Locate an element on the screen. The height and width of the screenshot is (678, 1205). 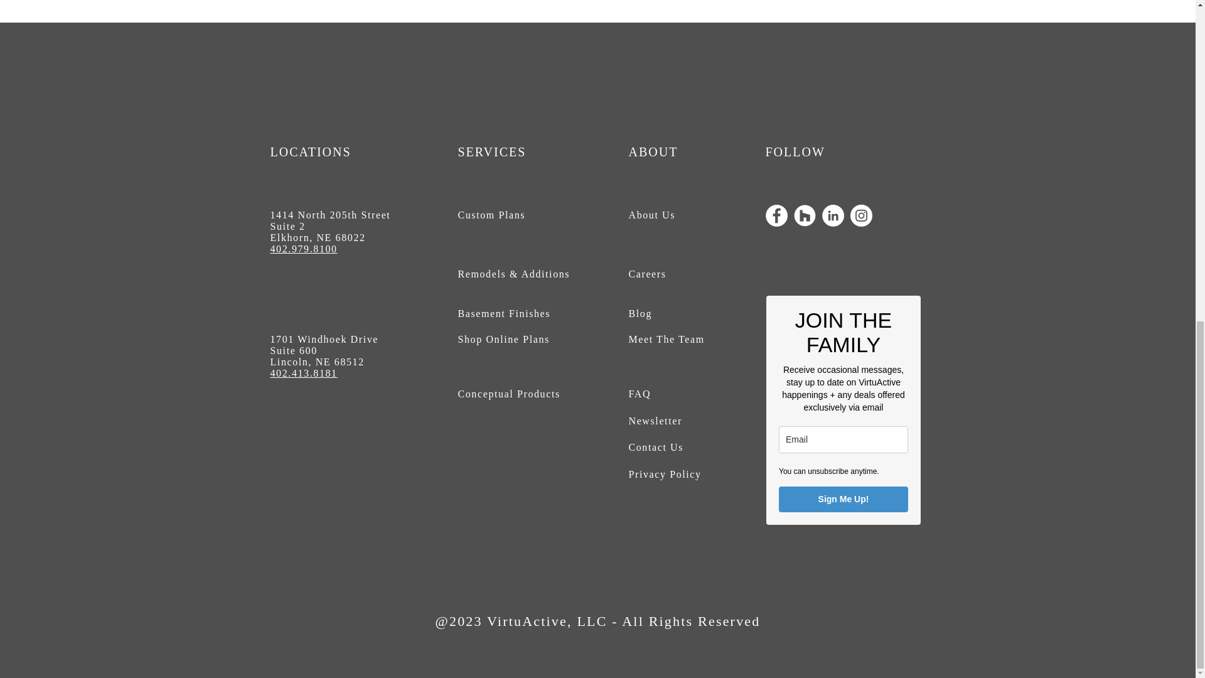
Shop Online Plans is located at coordinates (503, 339).